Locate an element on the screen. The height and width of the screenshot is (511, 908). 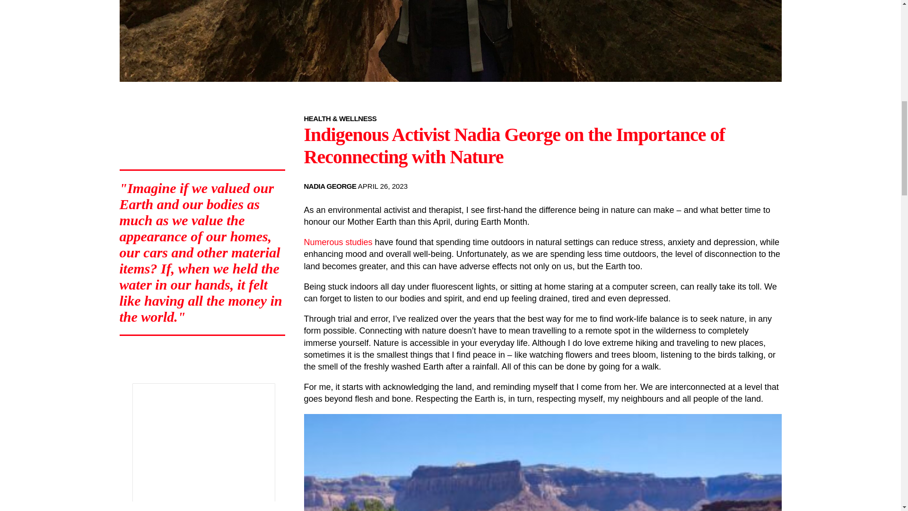
Numerous studies is located at coordinates (338, 242).